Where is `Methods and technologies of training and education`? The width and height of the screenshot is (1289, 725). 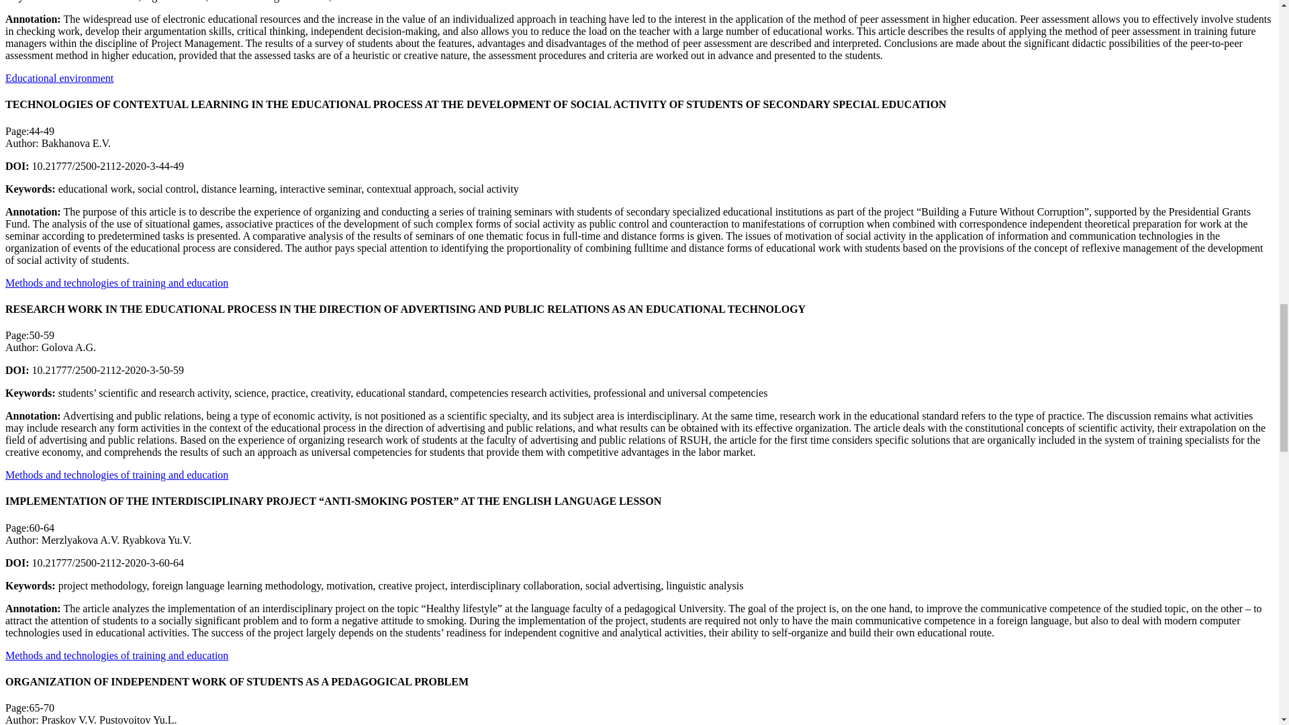 Methods and technologies of training and education is located at coordinates (116, 655).